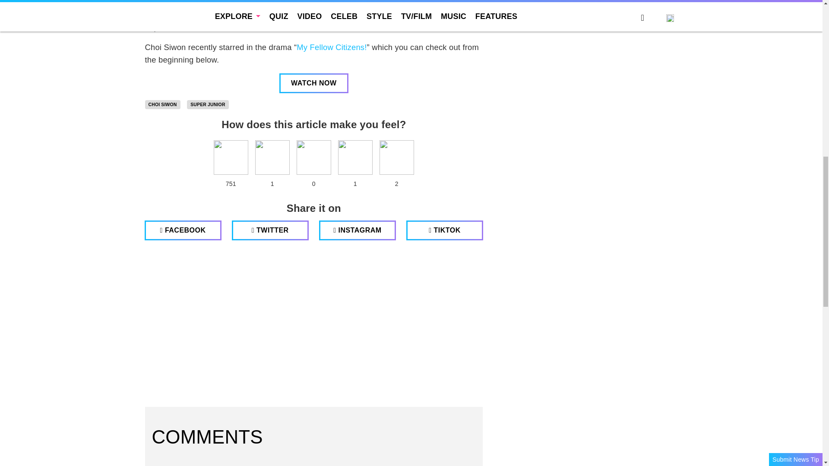 Image resolution: width=829 pixels, height=466 pixels. Describe the element at coordinates (208, 104) in the screenshot. I see `Super Junior` at that location.